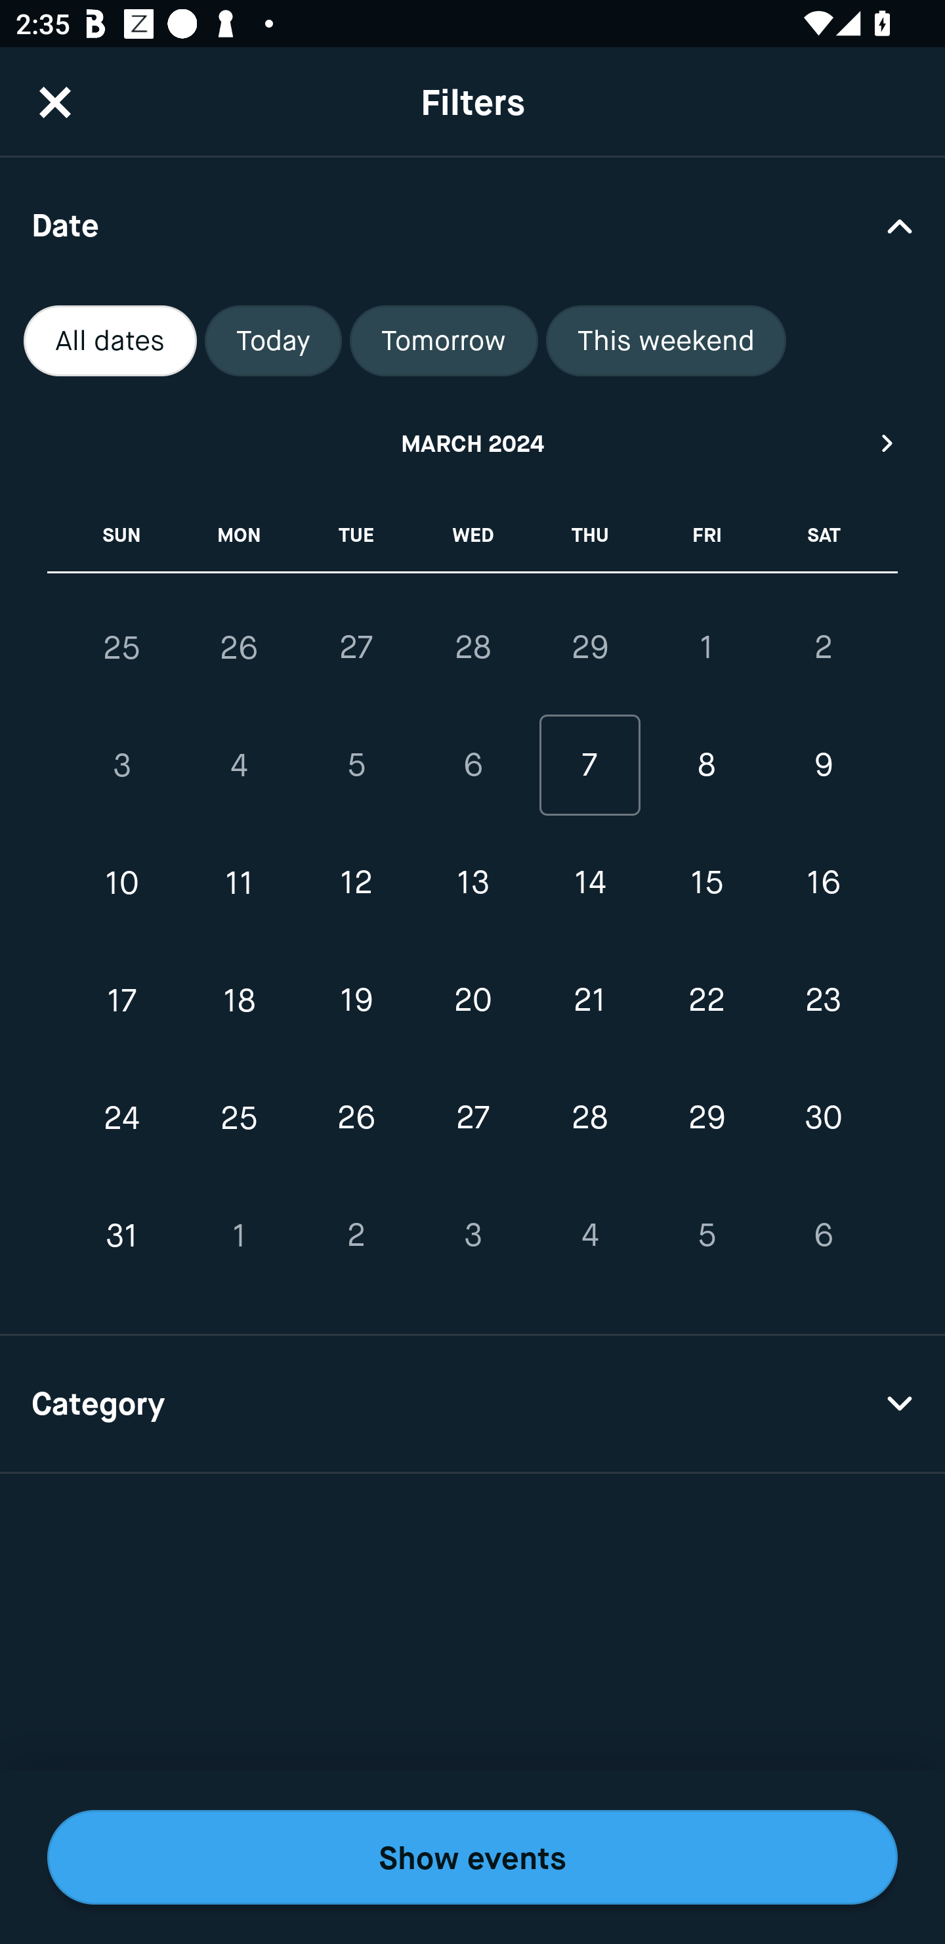 The image size is (945, 1944). Describe the element at coordinates (706, 647) in the screenshot. I see `1` at that location.